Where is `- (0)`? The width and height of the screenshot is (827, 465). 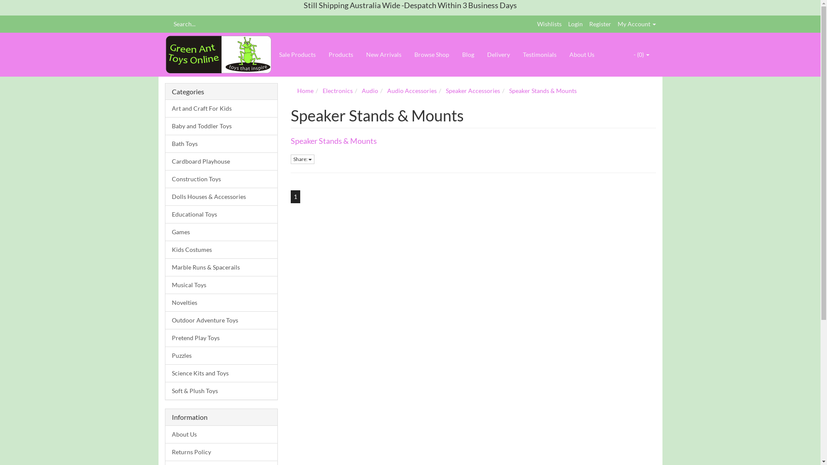 - (0) is located at coordinates (642, 55).